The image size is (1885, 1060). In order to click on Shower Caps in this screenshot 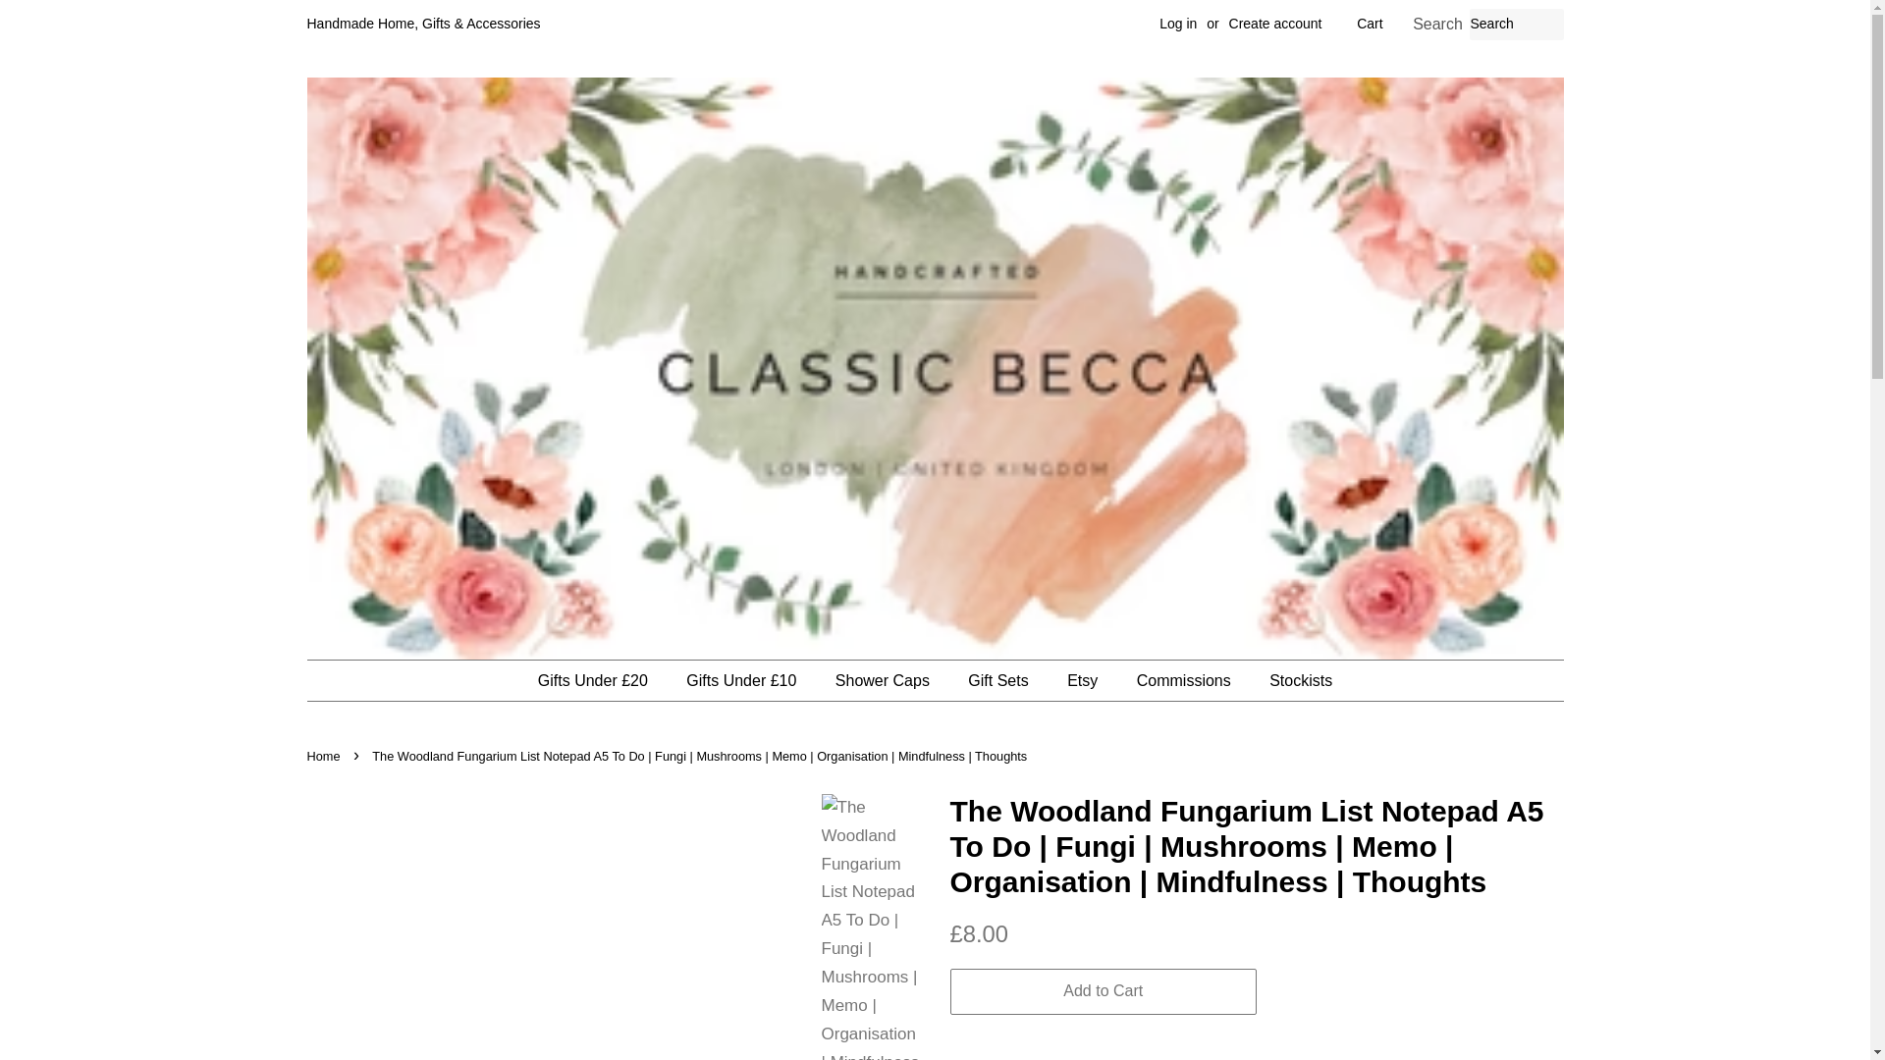, I will do `click(885, 679)`.